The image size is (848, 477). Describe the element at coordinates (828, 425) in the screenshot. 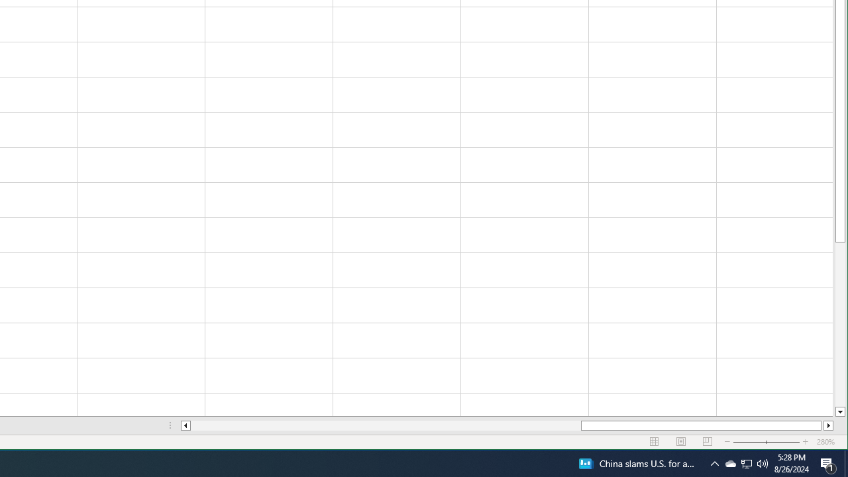

I see `Column right` at that location.